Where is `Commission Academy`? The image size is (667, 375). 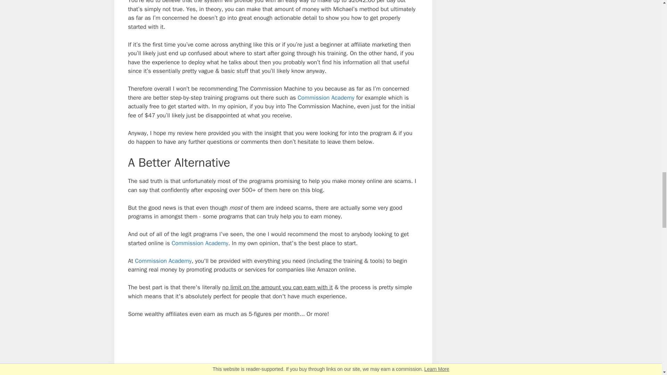
Commission Academy is located at coordinates (199, 243).